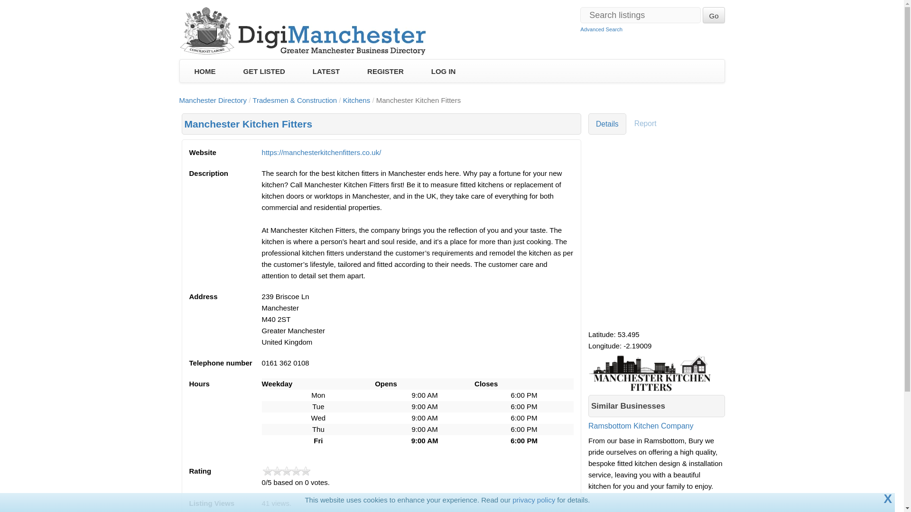 This screenshot has width=911, height=512. What do you see at coordinates (385, 72) in the screenshot?
I see `REGISTER` at bounding box center [385, 72].